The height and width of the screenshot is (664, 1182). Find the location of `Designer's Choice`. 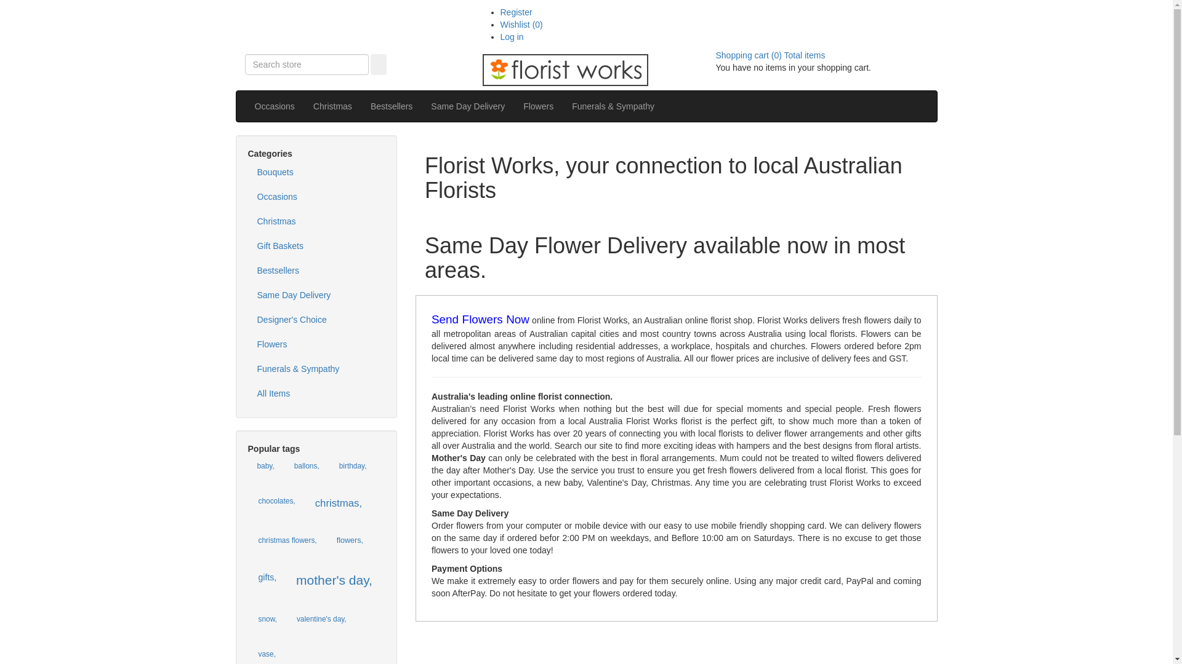

Designer's Choice is located at coordinates (316, 320).